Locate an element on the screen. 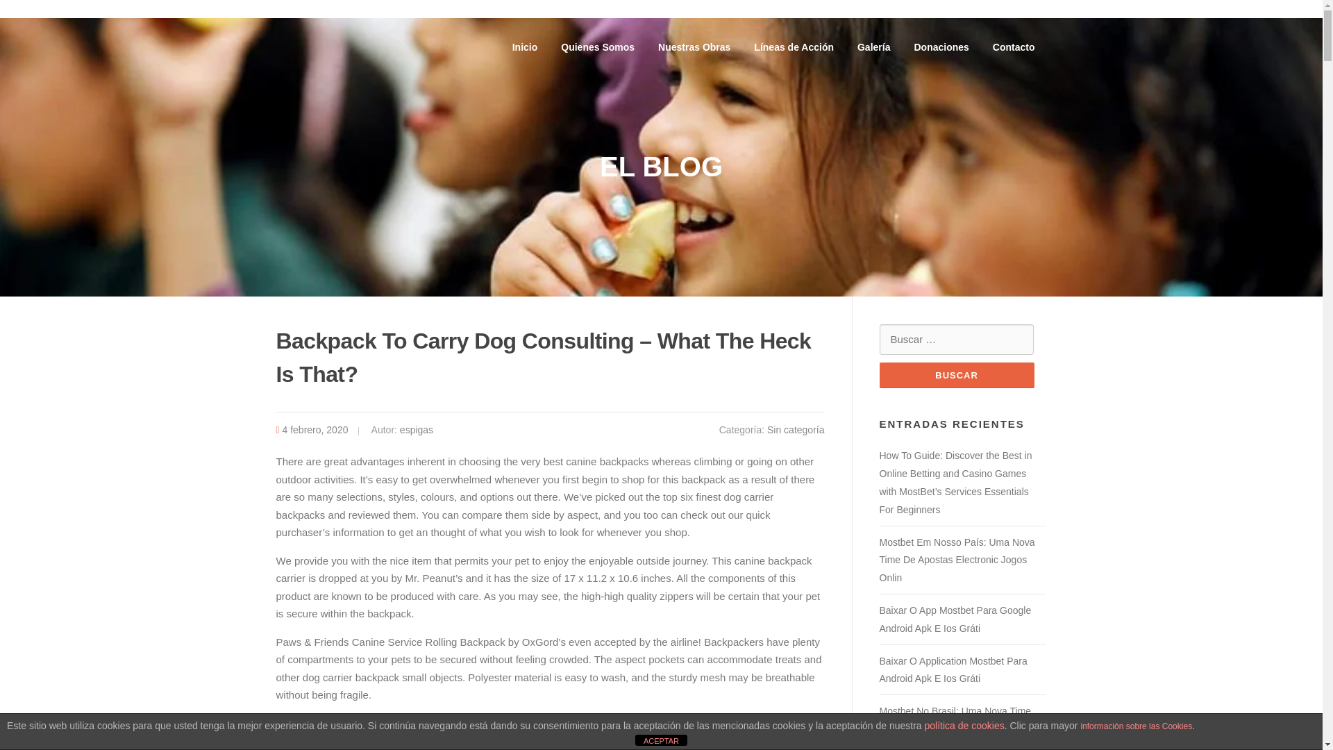  Mostbet No Brasil: Uma Nova Time De Apostas E Jogos Onlin is located at coordinates (954, 720).